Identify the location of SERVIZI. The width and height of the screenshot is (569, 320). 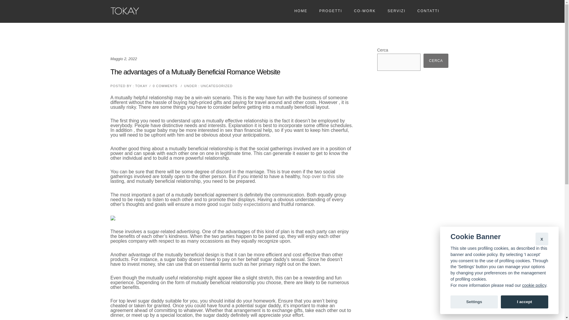
(397, 11).